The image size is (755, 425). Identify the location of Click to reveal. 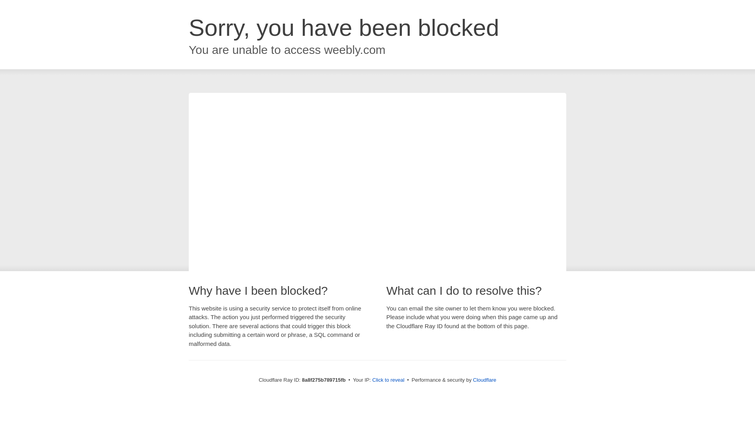
(389, 380).